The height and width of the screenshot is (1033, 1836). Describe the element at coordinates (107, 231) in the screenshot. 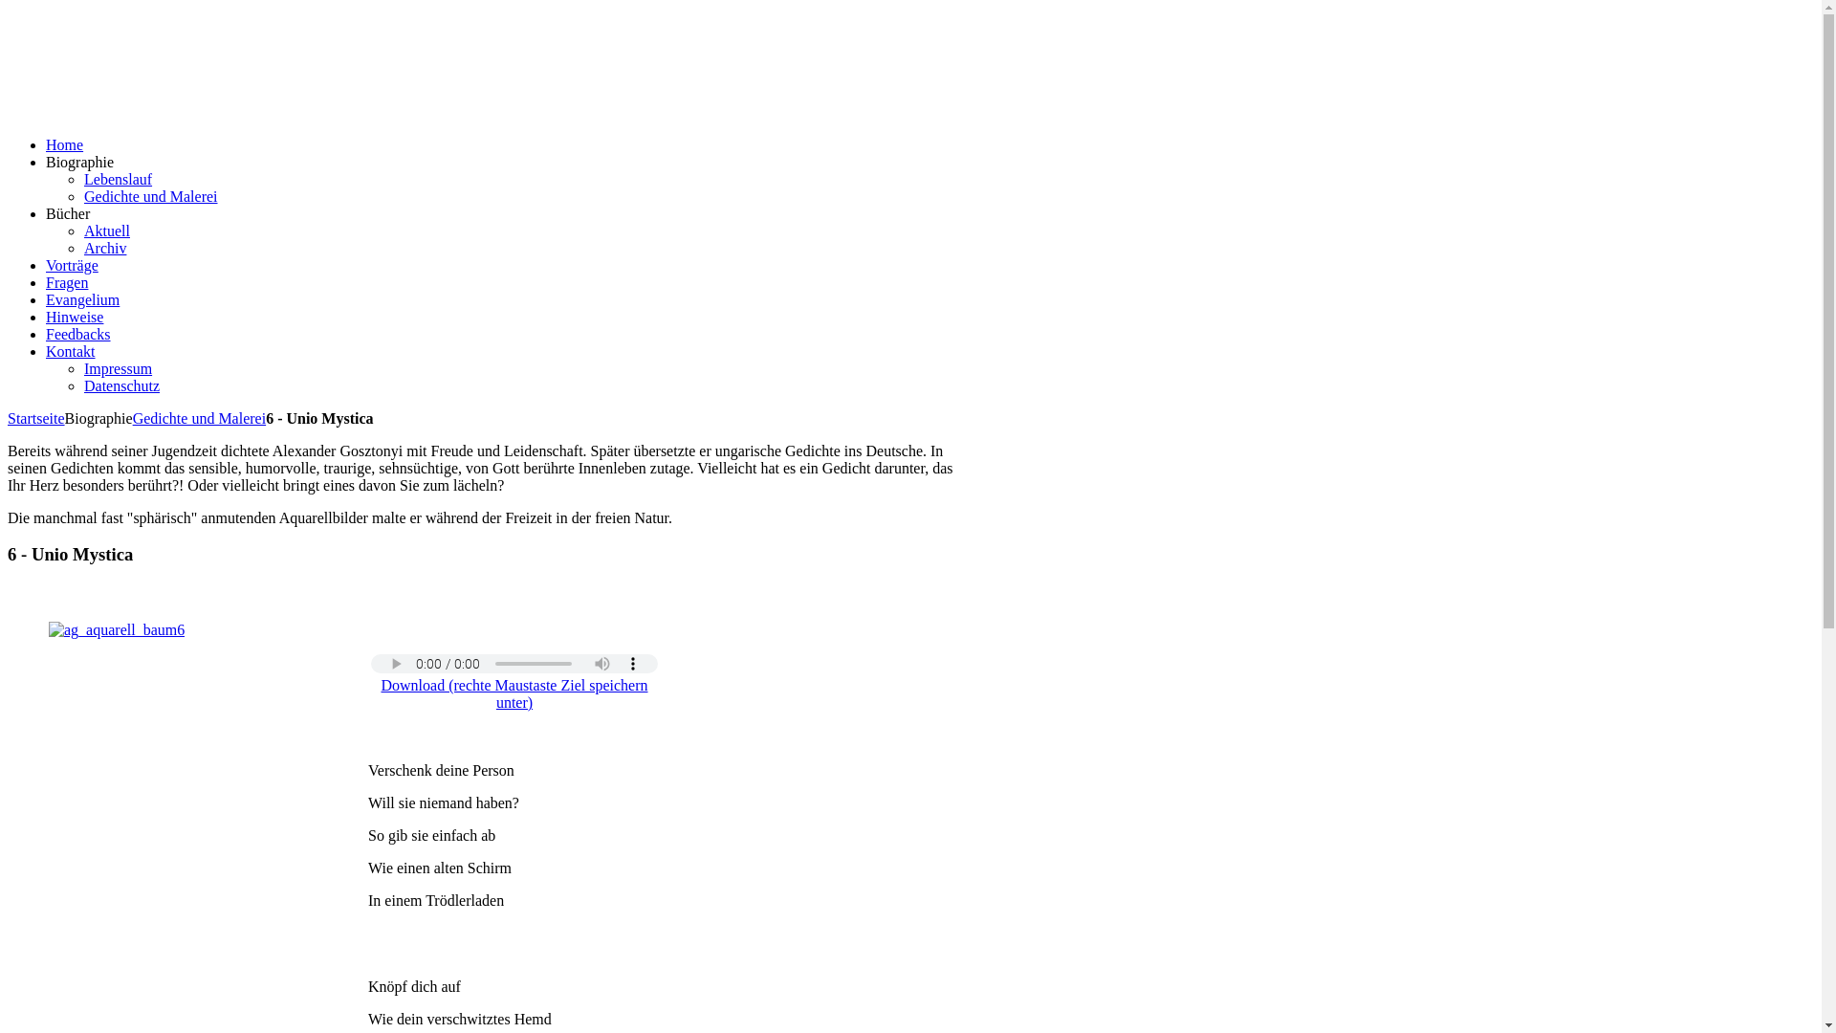

I see `Aktuell` at that location.